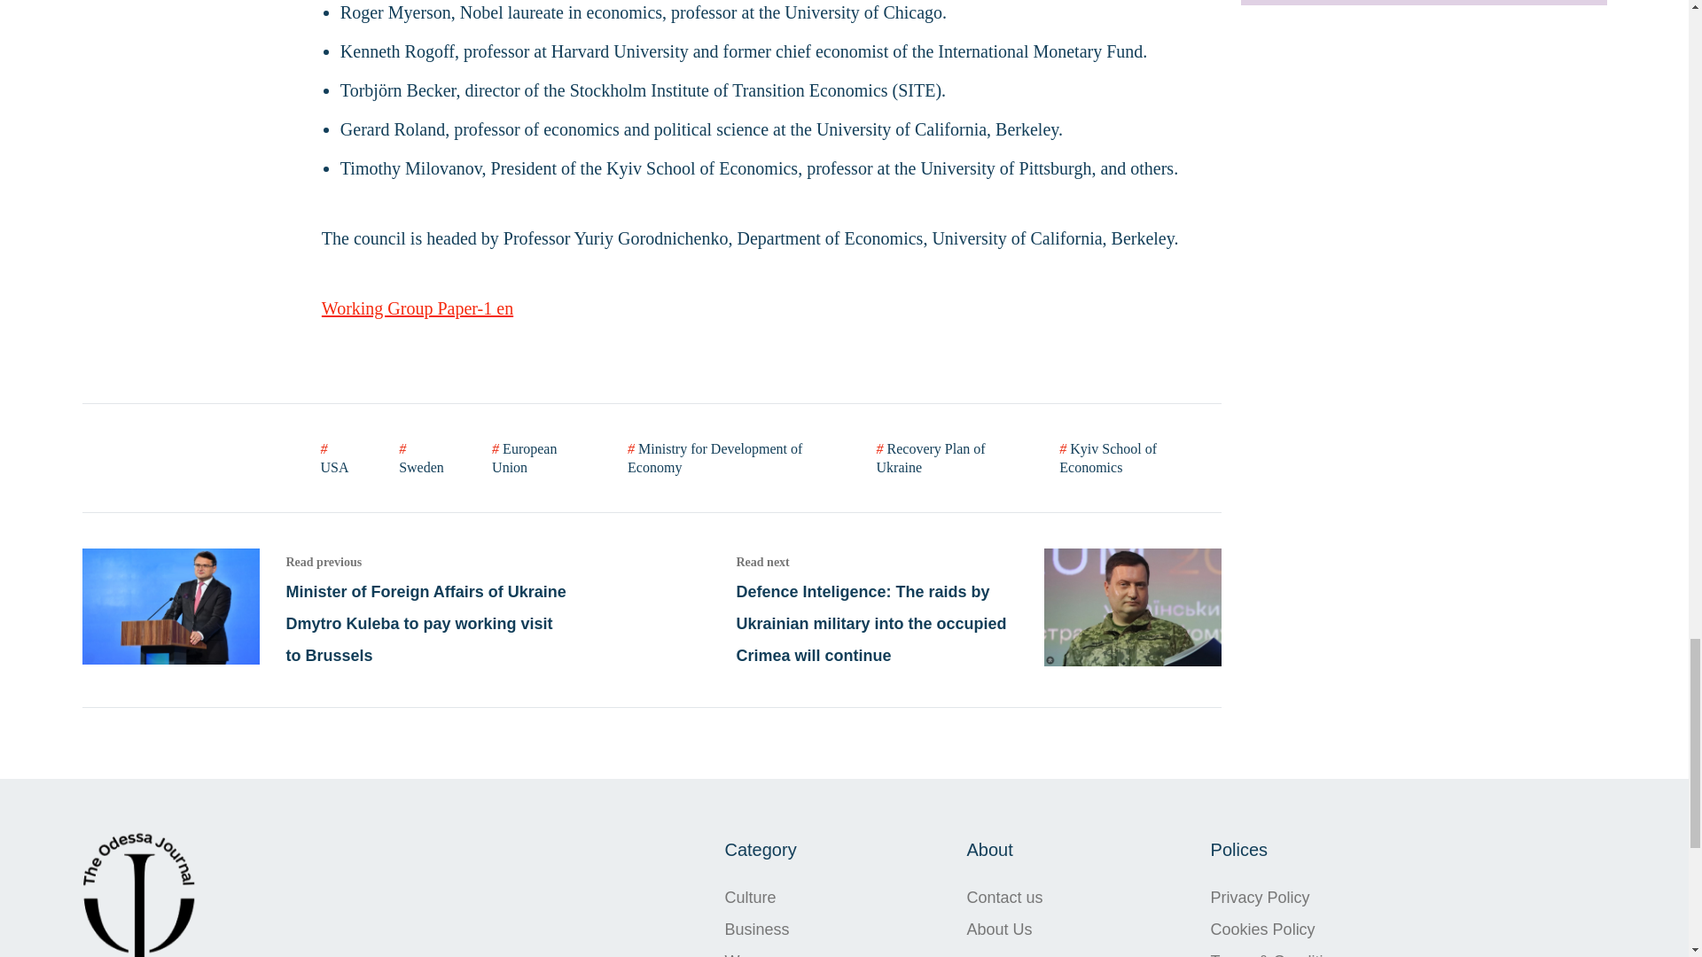 This screenshot has width=1702, height=957. I want to click on Working Group Paper-1 en, so click(417, 307).